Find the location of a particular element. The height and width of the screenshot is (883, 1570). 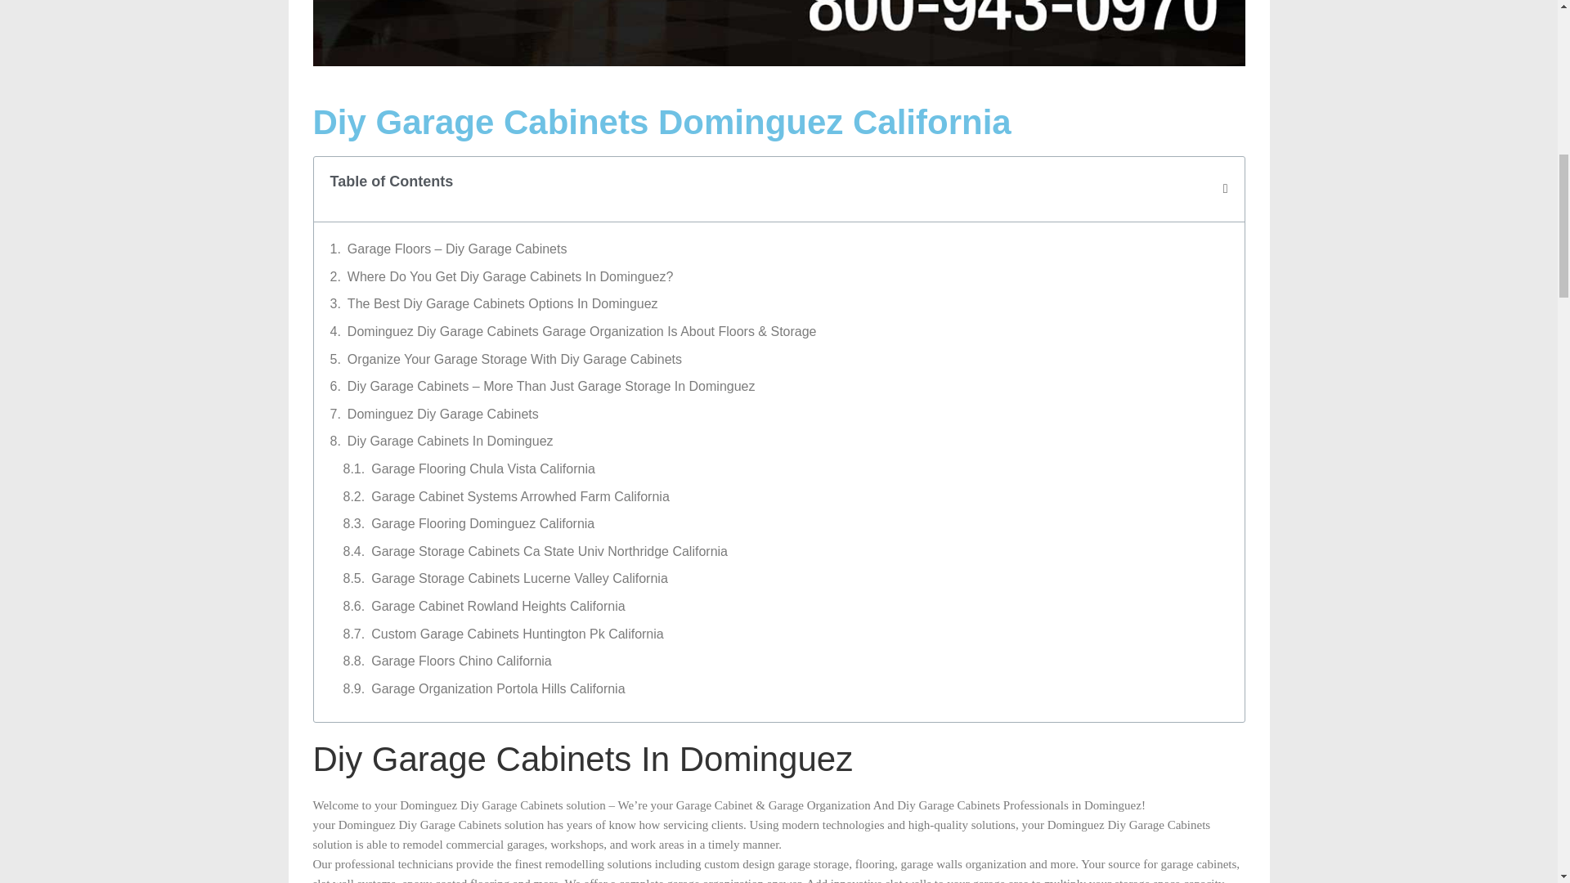

Diy Garage Cabinets In Dominguez is located at coordinates (450, 441).